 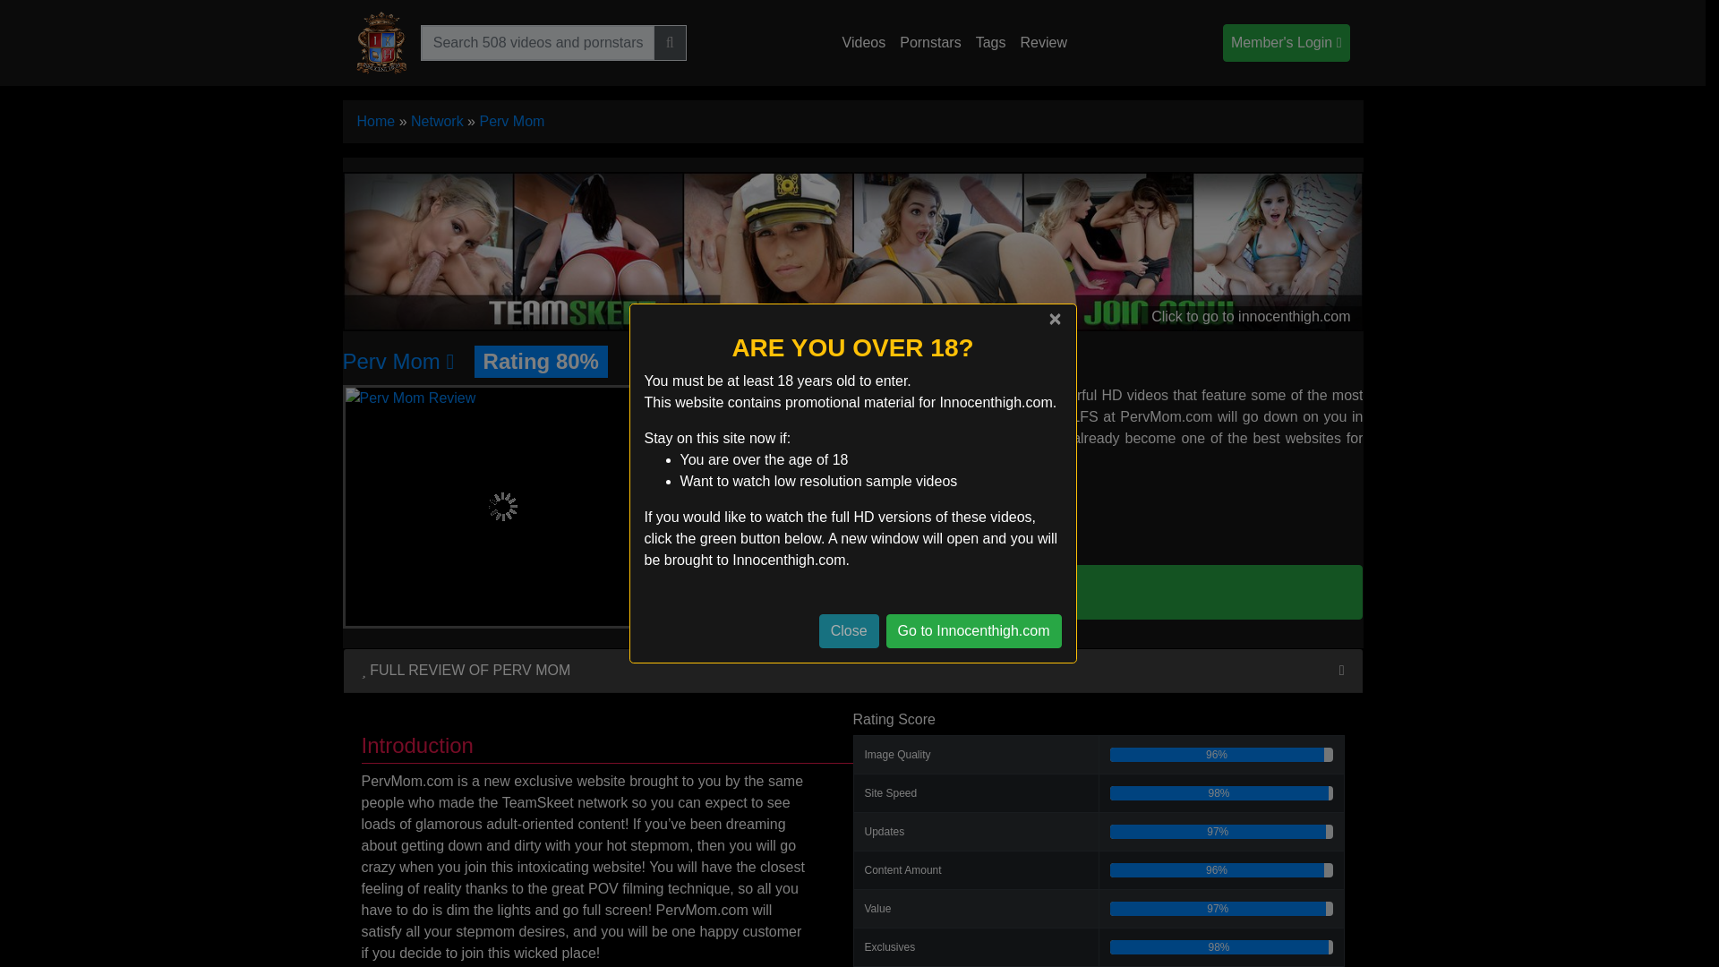 What do you see at coordinates (929, 43) in the screenshot?
I see `Pornstars` at bounding box center [929, 43].